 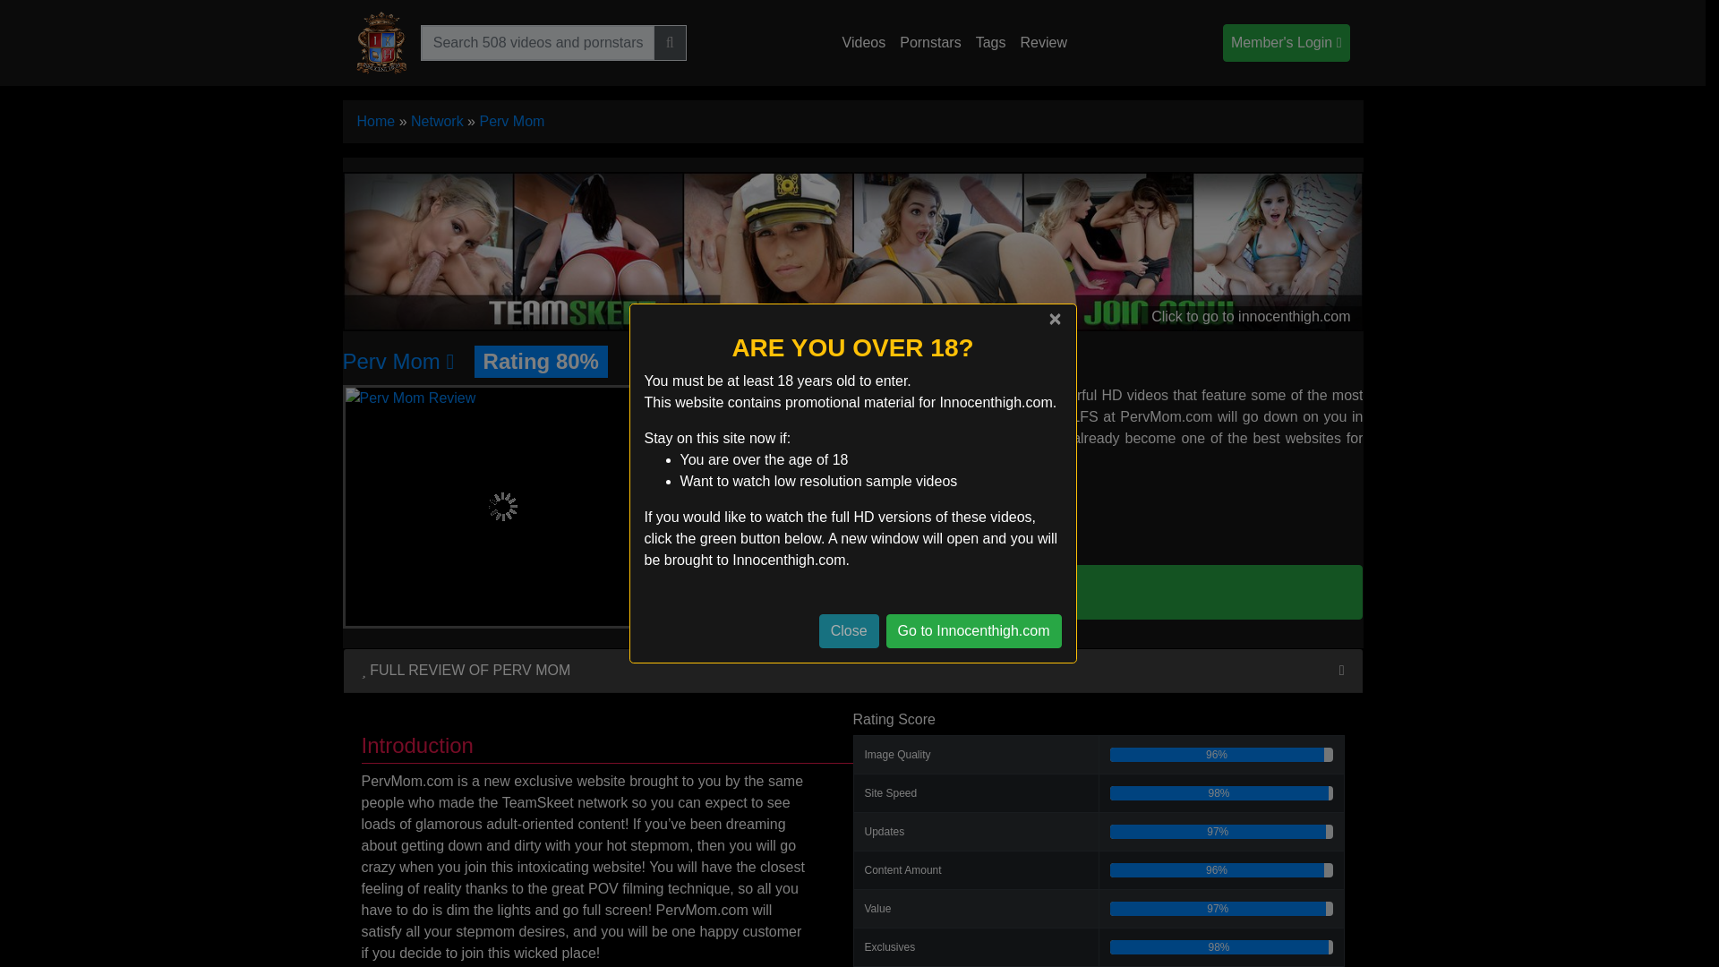 What do you see at coordinates (929, 43) in the screenshot?
I see `Pornstars` at bounding box center [929, 43].